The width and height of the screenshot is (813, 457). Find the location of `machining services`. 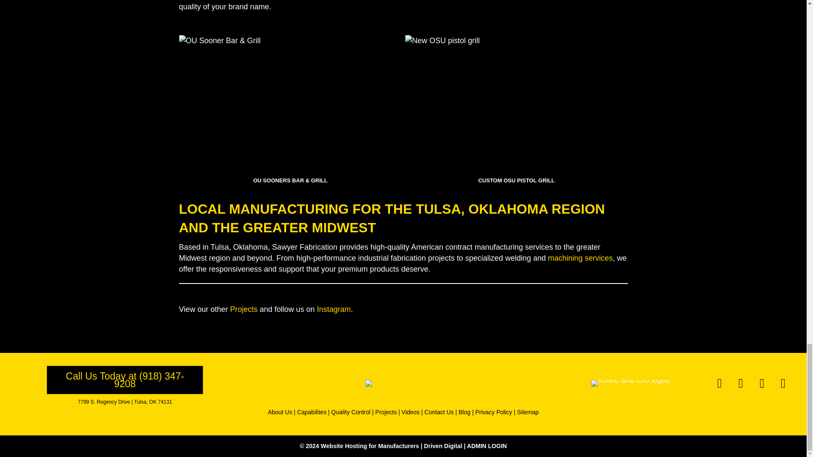

machining services is located at coordinates (580, 258).